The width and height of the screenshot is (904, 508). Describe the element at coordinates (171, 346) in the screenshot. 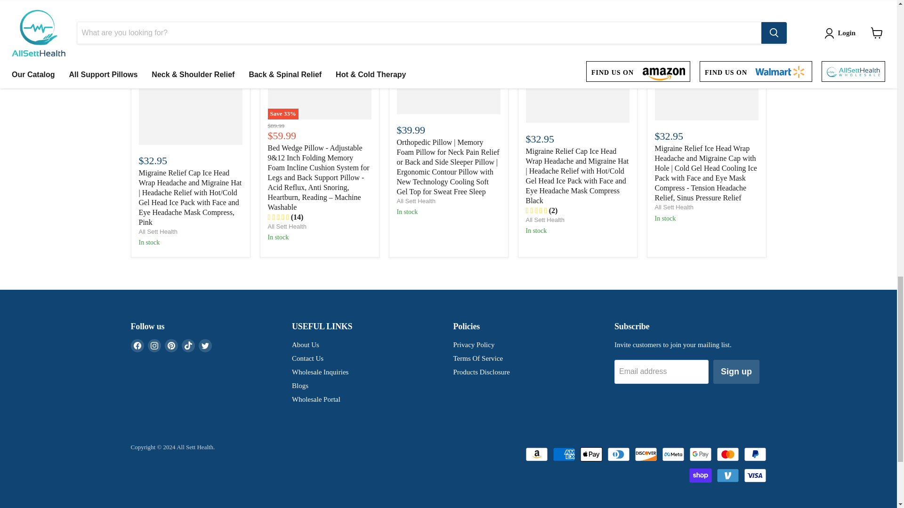

I see `Pinterest` at that location.